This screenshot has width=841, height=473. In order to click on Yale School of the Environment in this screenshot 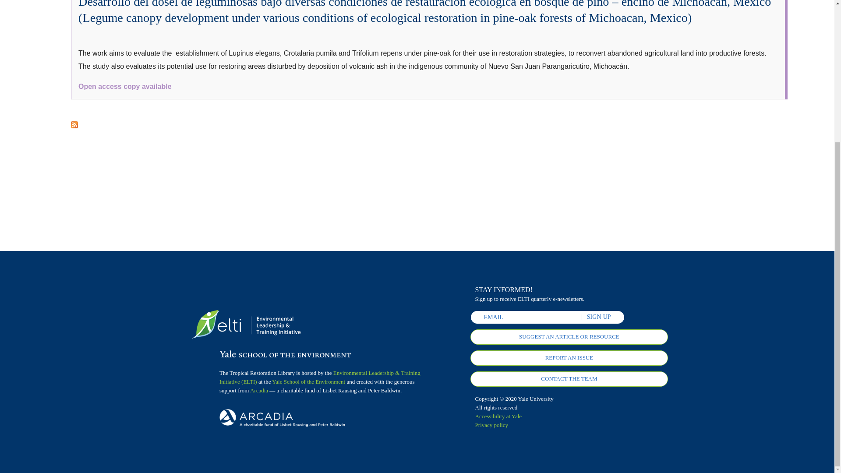, I will do `click(308, 382)`.